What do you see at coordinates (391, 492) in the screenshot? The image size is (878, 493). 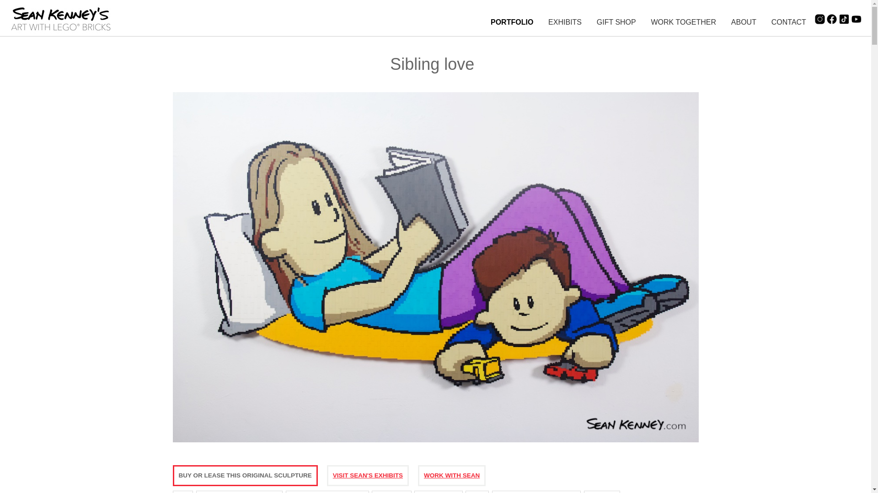 I see `CARTOONS` at bounding box center [391, 492].